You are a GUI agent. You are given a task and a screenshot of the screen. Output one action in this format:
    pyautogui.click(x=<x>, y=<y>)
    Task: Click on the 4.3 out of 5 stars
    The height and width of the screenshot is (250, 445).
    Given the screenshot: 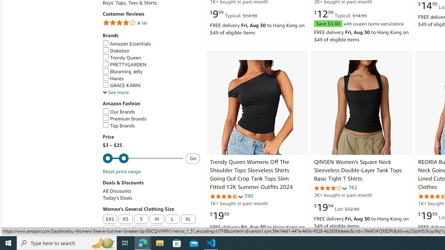 What is the action you would take?
    pyautogui.click(x=226, y=197)
    